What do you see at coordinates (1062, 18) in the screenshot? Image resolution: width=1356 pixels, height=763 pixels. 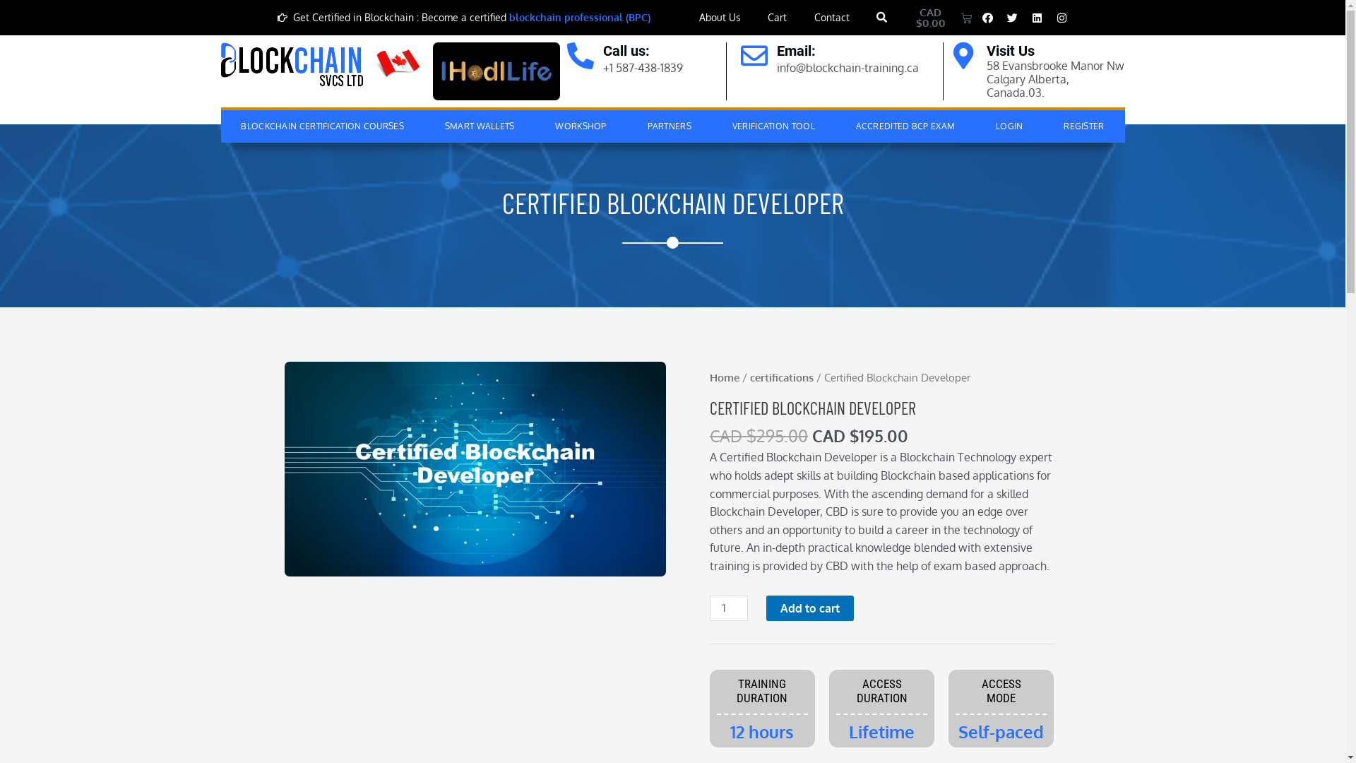 I see `Instagram` at bounding box center [1062, 18].